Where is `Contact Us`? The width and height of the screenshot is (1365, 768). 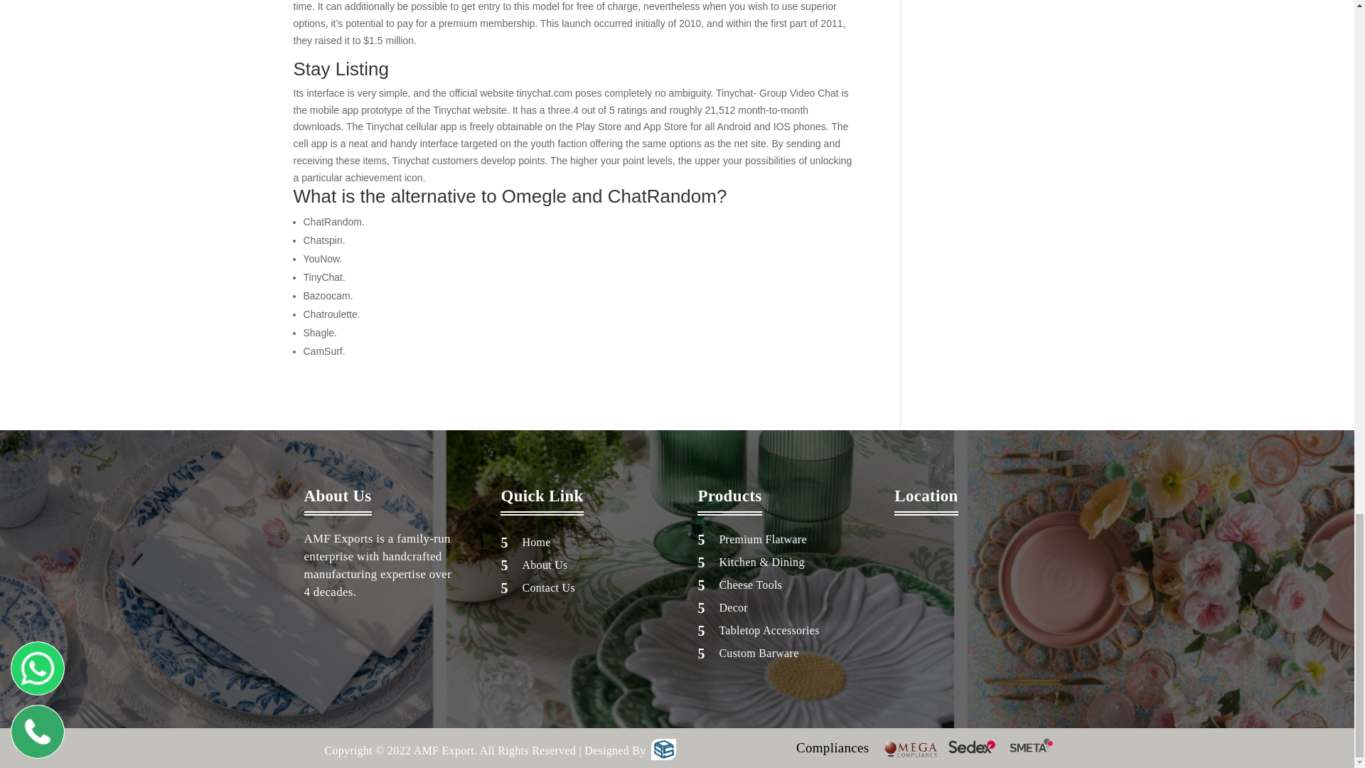
Contact Us is located at coordinates (547, 587).